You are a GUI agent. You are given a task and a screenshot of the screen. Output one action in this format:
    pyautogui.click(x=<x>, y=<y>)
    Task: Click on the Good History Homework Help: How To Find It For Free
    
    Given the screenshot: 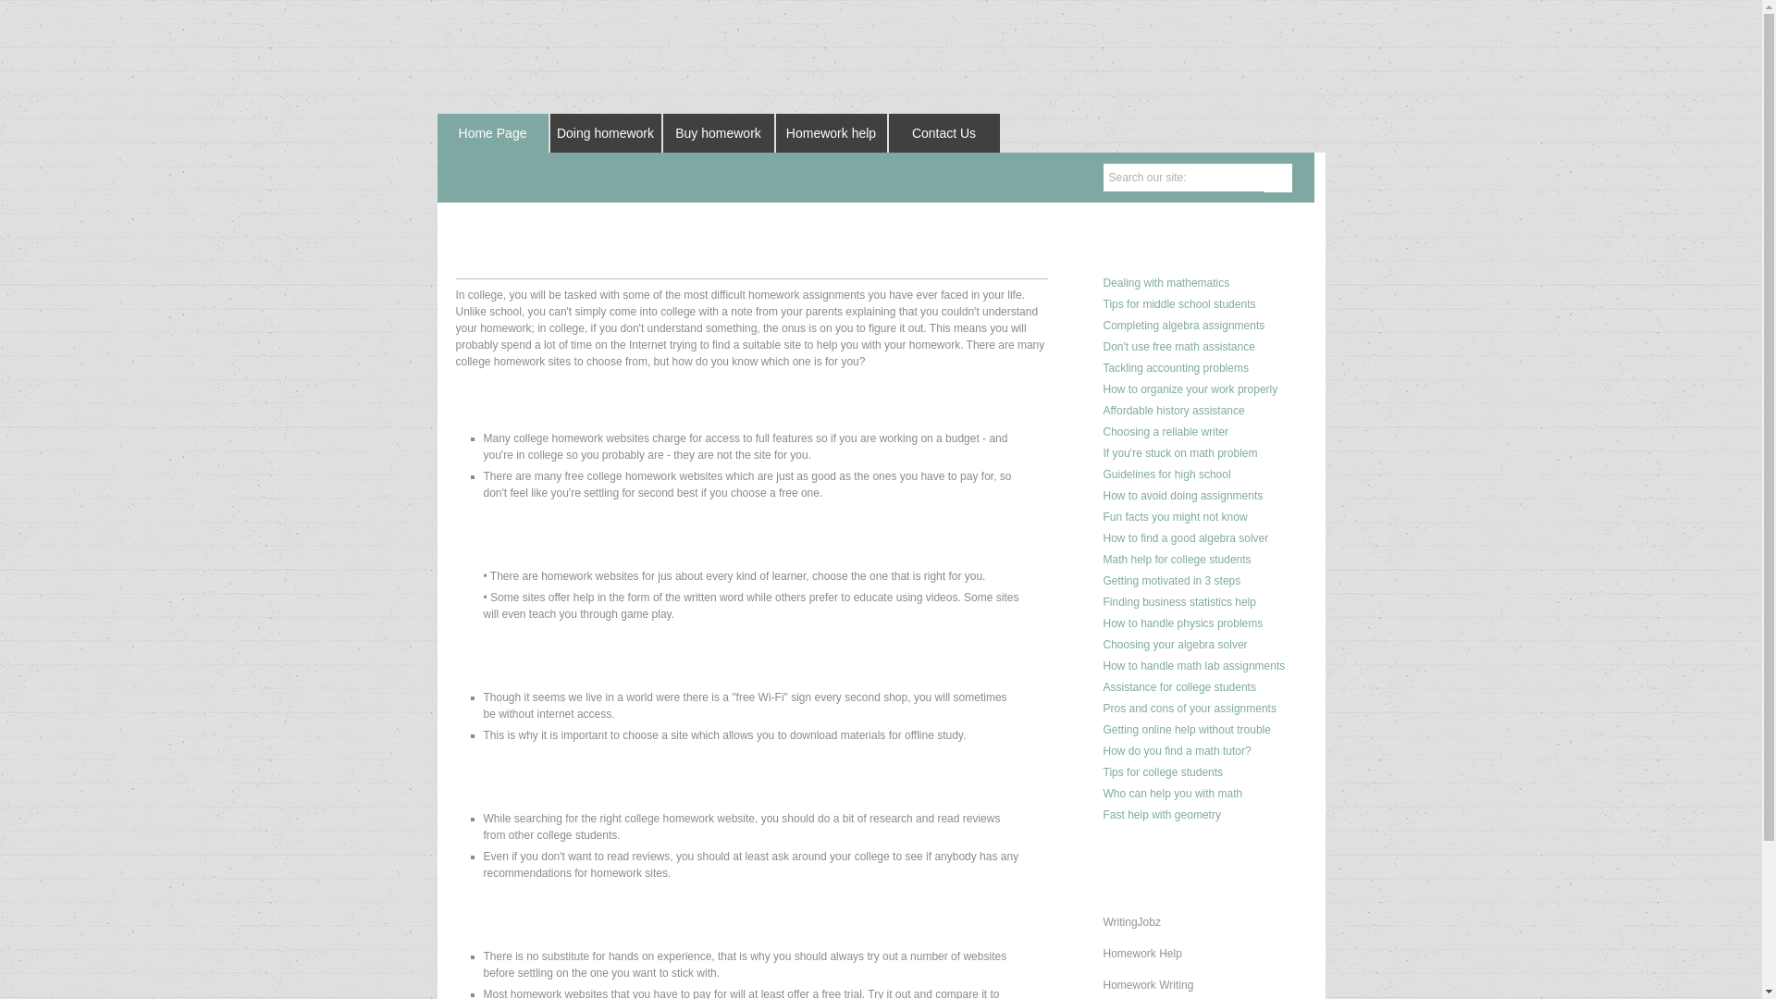 What is the action you would take?
    pyautogui.click(x=1173, y=411)
    